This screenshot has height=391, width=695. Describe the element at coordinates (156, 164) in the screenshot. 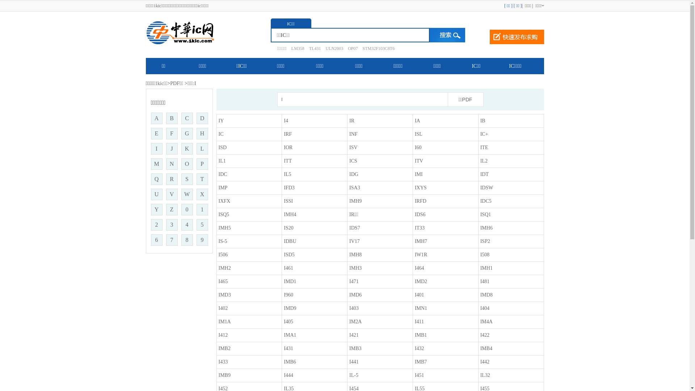

I see `M` at that location.